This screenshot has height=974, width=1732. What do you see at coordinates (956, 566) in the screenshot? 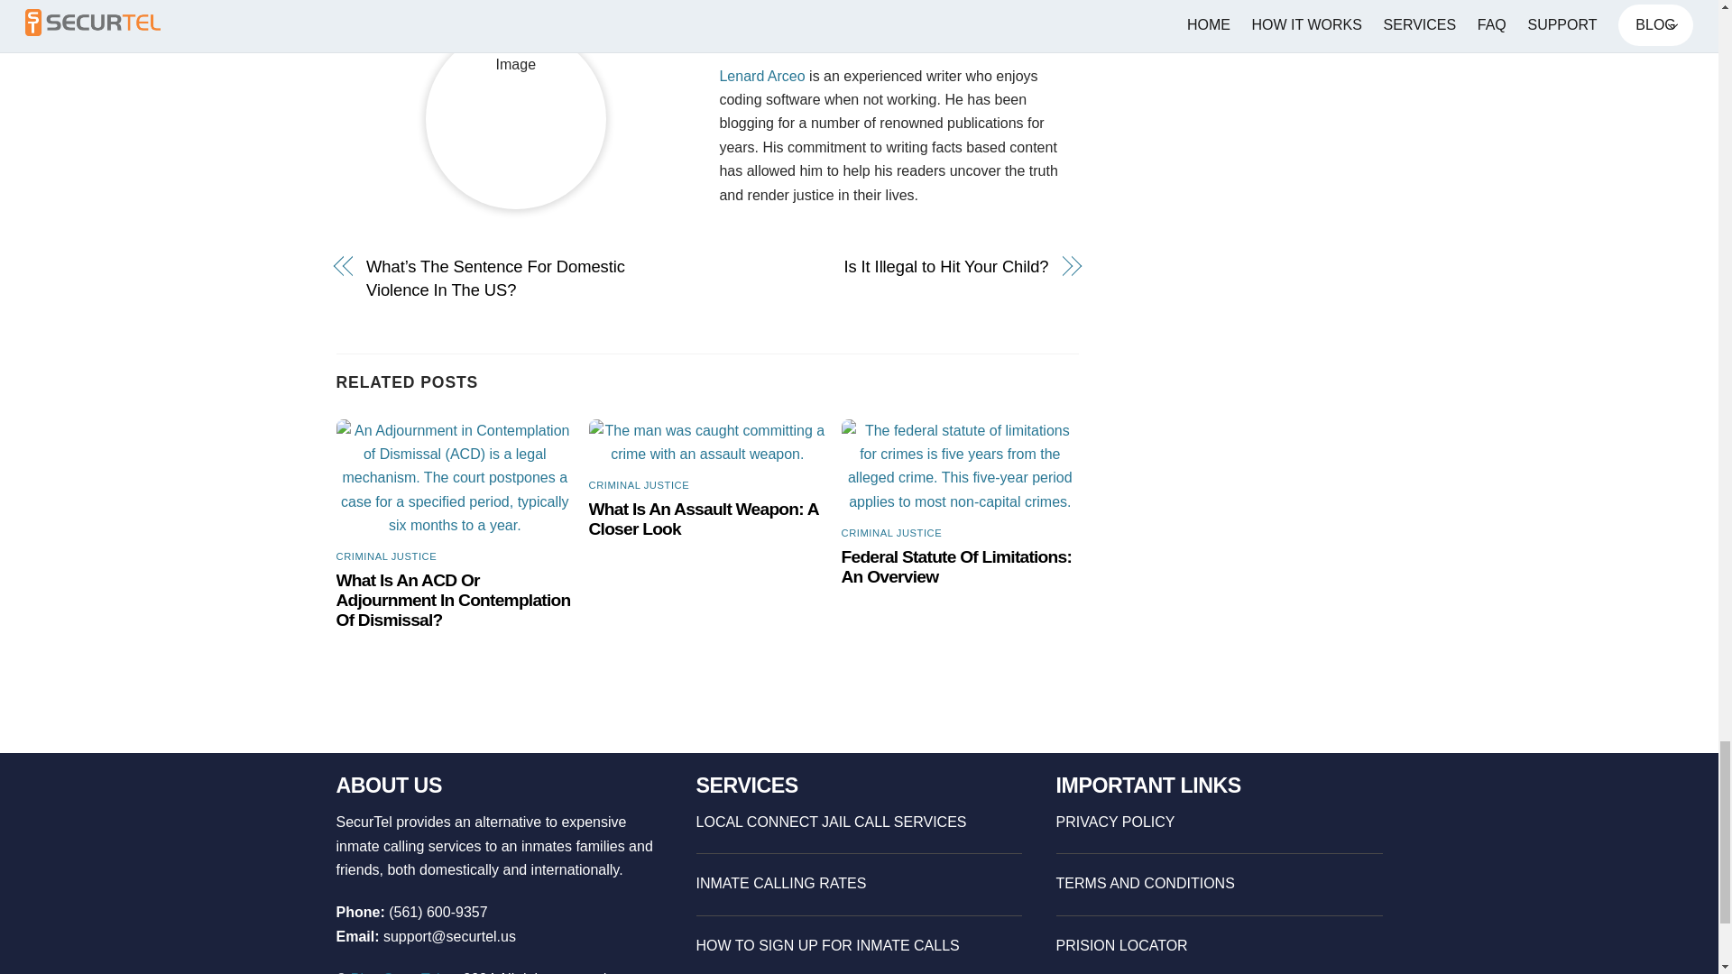
I see `Federal Statute Of Limitations: An Overview` at bounding box center [956, 566].